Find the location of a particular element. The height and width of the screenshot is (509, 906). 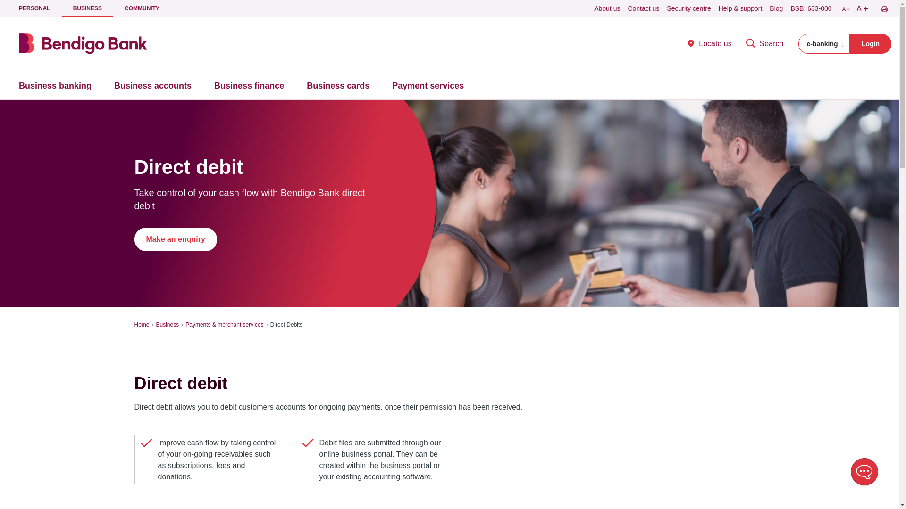

Business cards is located at coordinates (607, 8).